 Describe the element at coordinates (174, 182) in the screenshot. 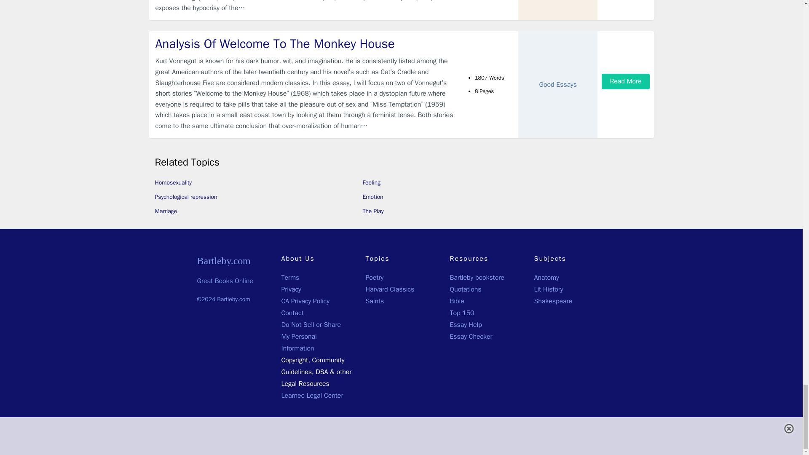

I see `Homosexuality` at that location.